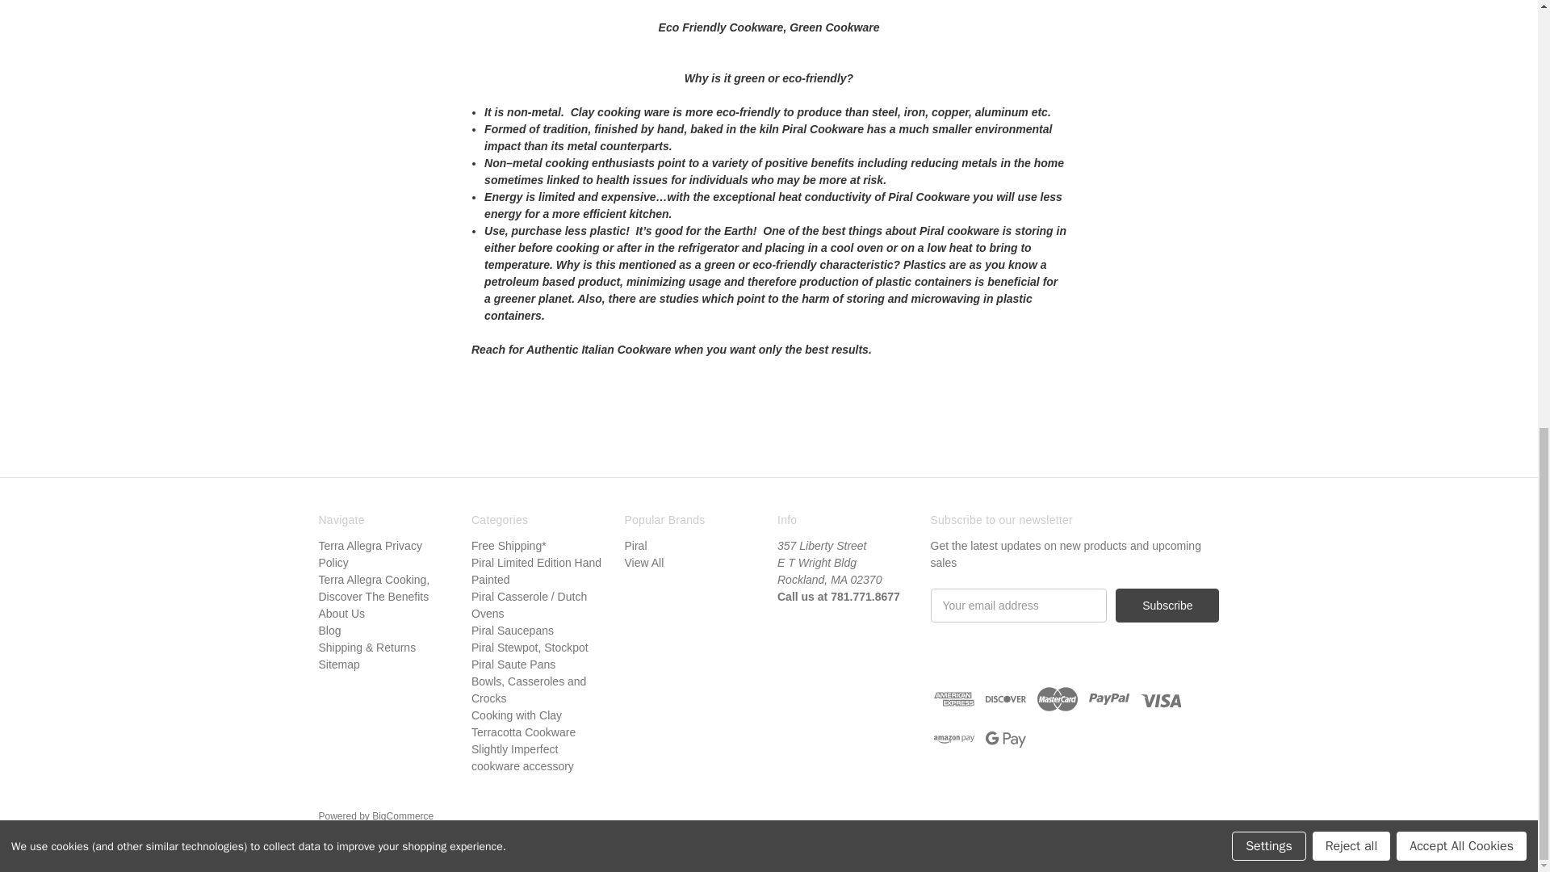 The image size is (1550, 872). What do you see at coordinates (341, 613) in the screenshot?
I see `About Us` at bounding box center [341, 613].